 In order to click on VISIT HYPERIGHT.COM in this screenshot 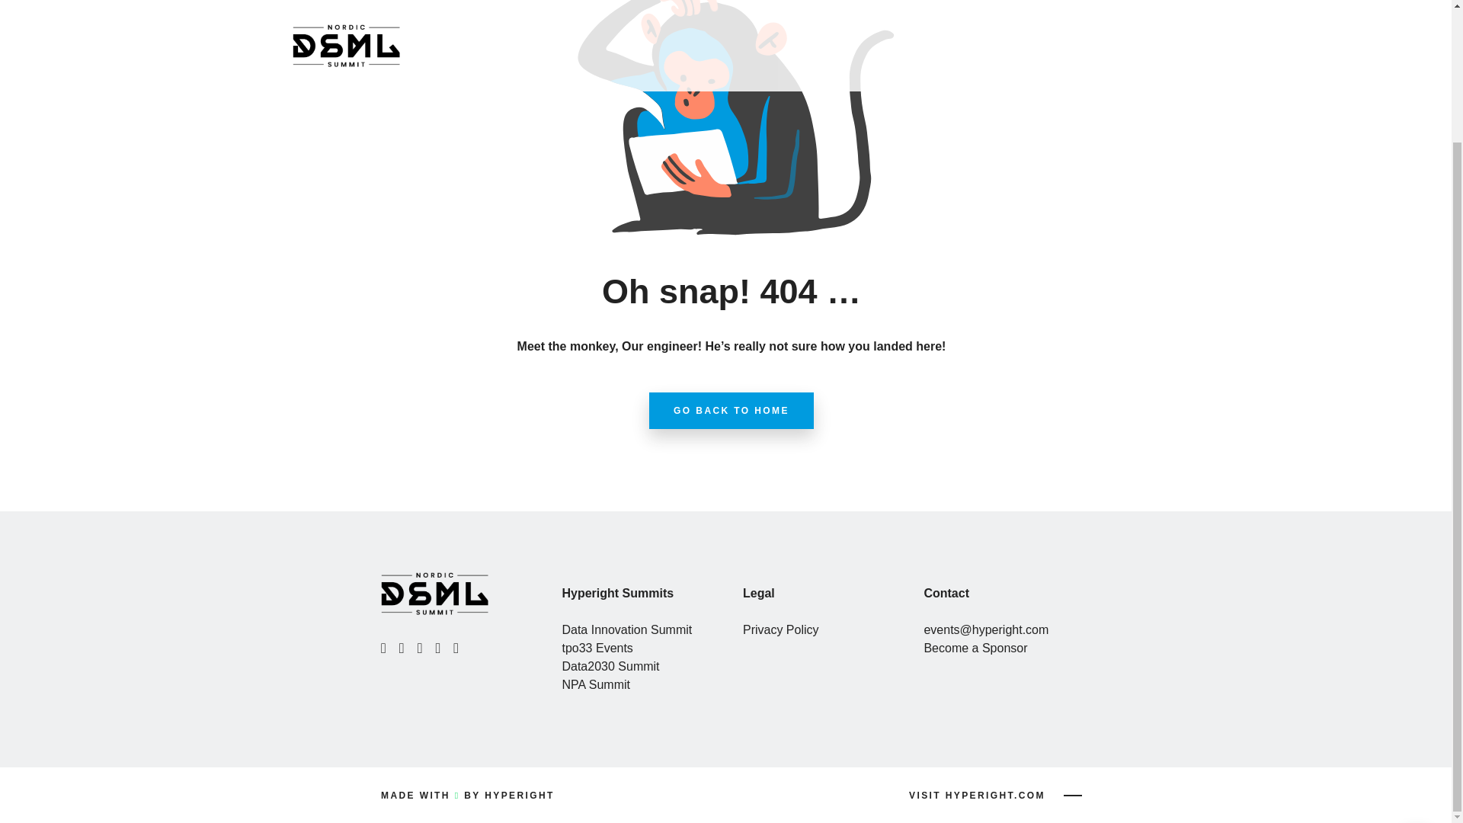, I will do `click(995, 796)`.